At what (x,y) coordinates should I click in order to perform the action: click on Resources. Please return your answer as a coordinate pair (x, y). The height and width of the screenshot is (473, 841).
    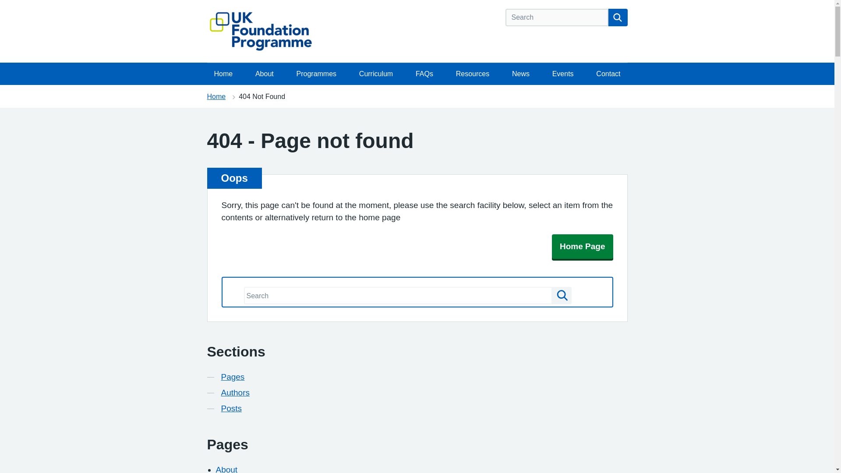
    Looking at the image, I should click on (472, 74).